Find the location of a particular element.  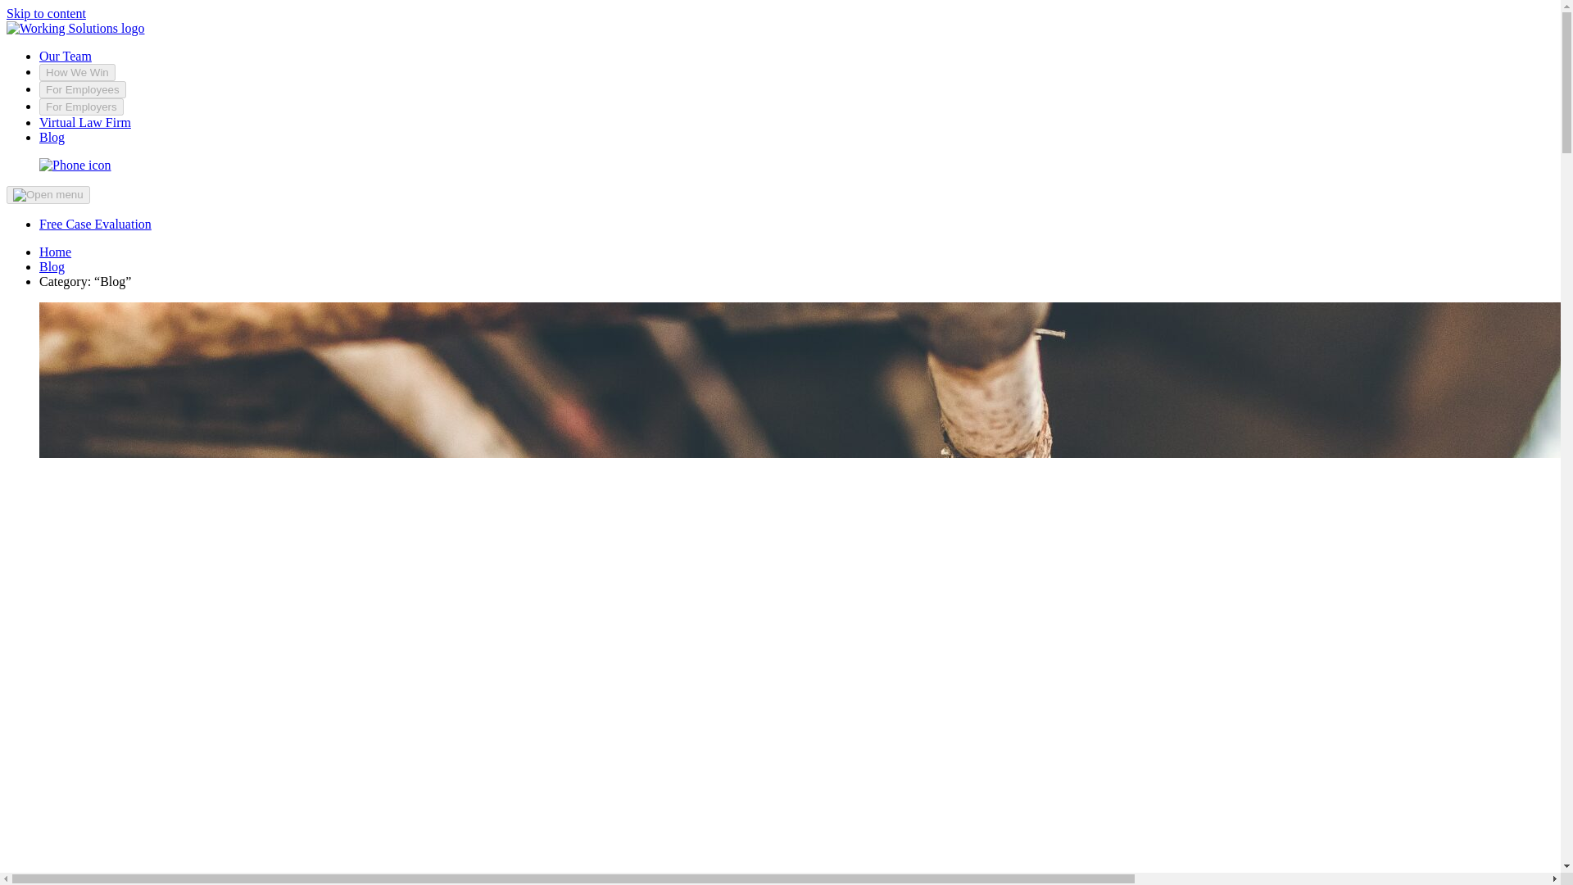

Free Case Evaluation is located at coordinates (95, 223).